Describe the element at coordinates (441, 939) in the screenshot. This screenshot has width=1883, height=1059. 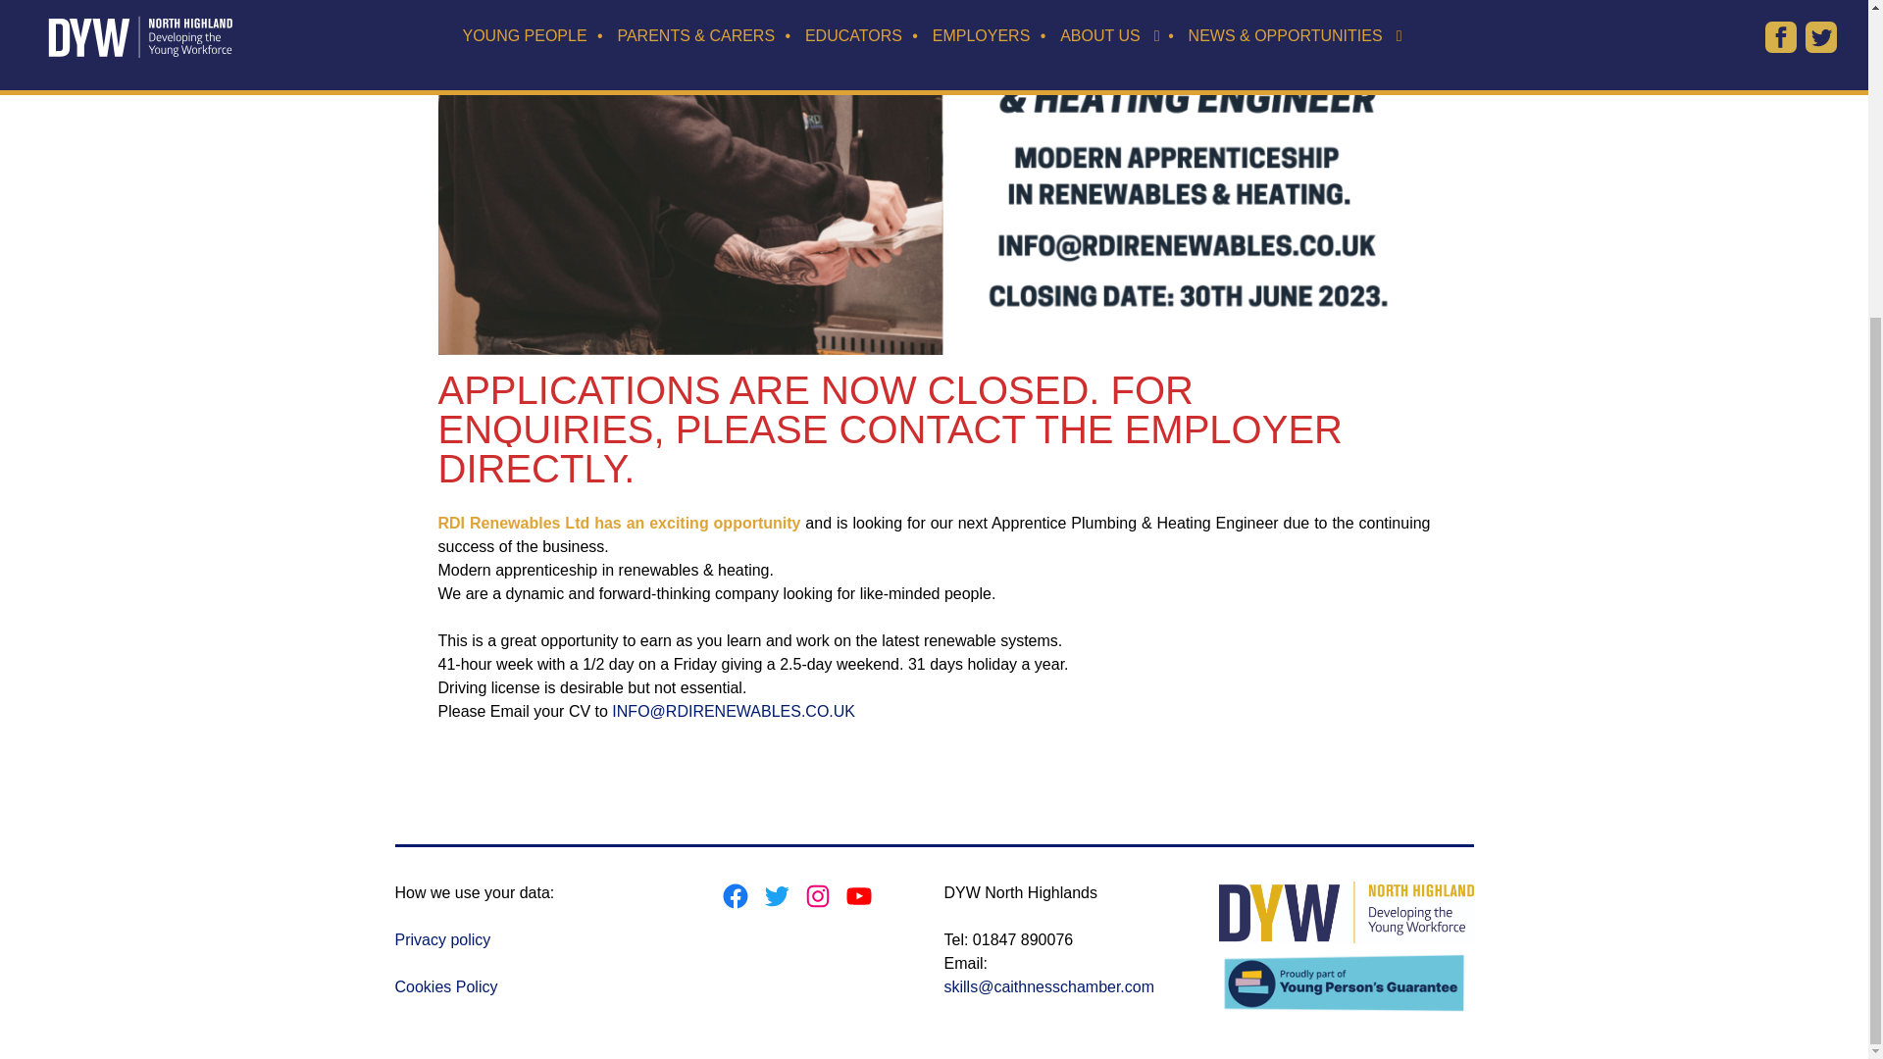
I see `Privacy policy` at that location.